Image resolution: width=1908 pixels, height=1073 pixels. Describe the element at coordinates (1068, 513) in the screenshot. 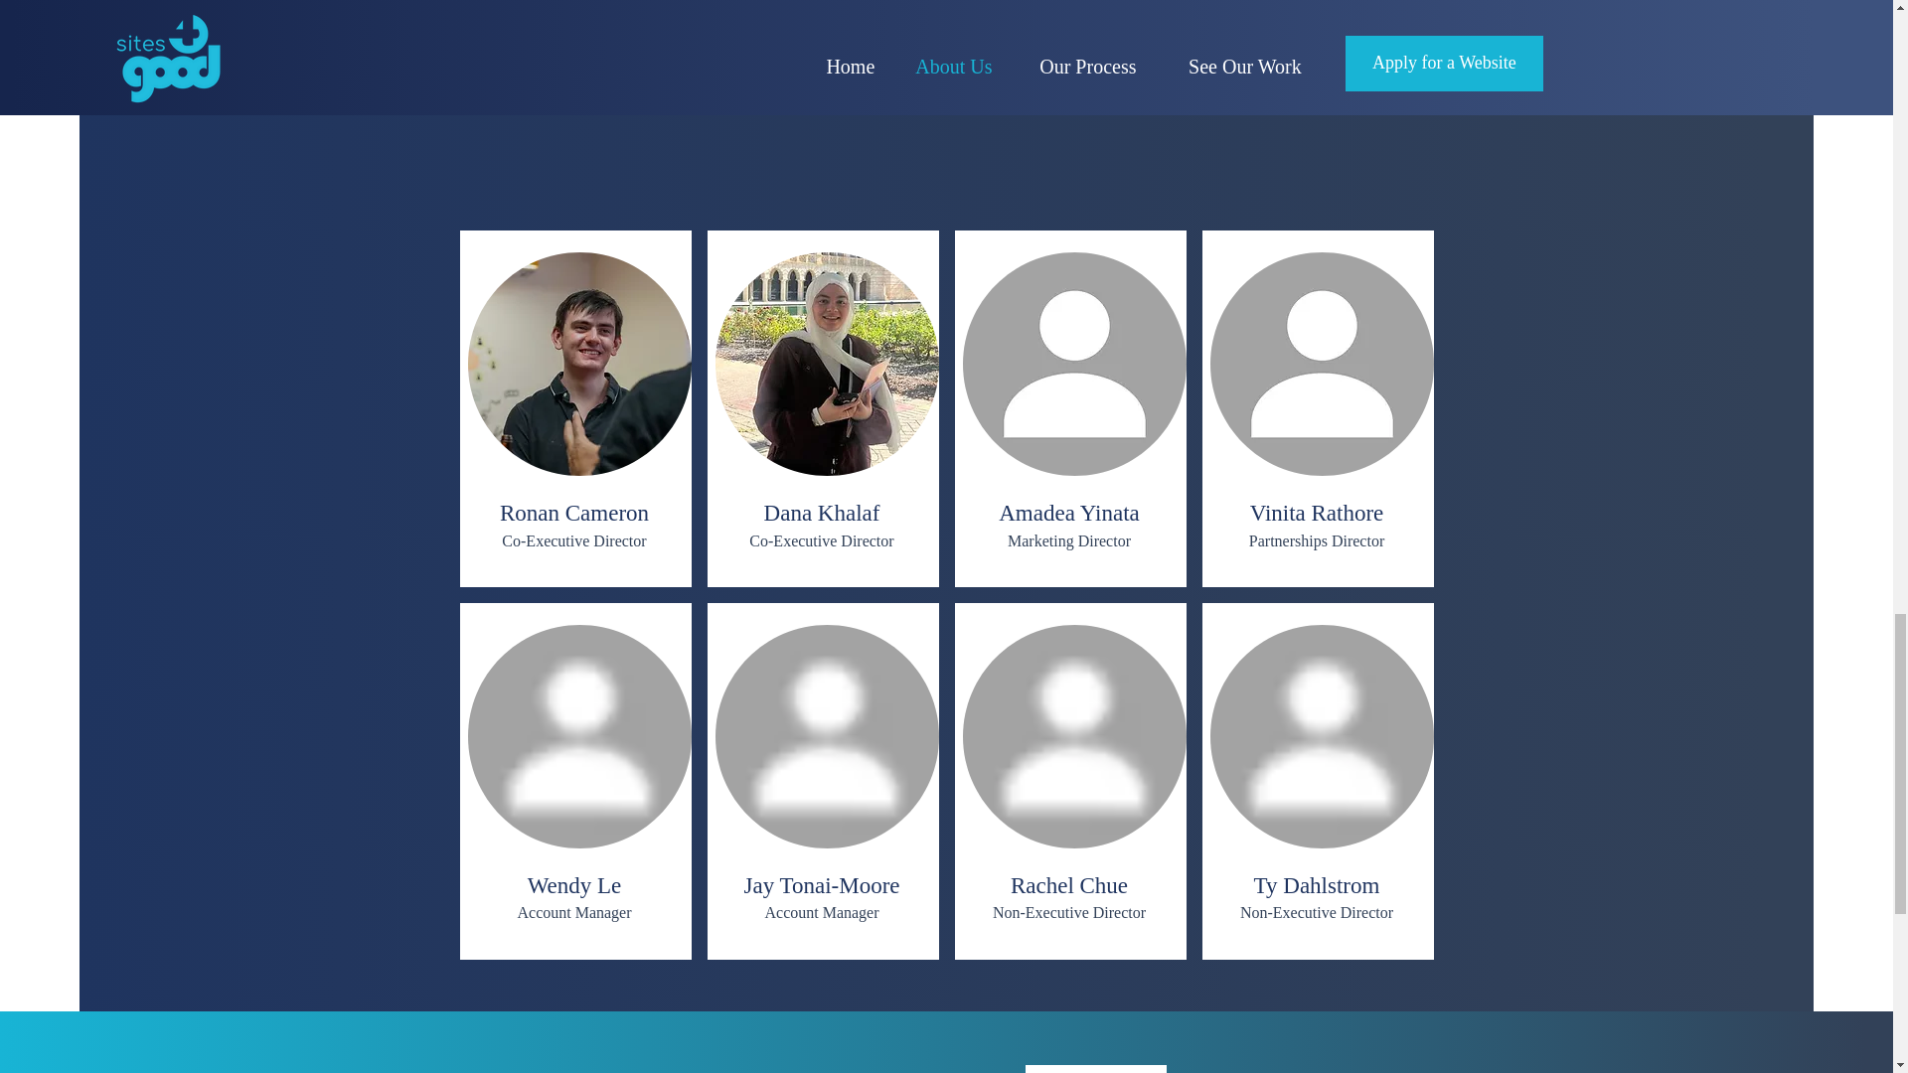

I see `Amadea Yinata` at that location.